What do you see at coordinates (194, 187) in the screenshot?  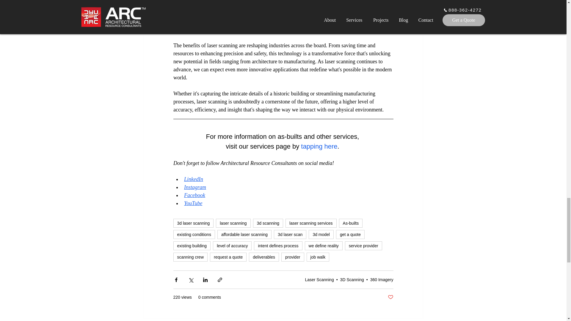 I see `Instagram` at bounding box center [194, 187].